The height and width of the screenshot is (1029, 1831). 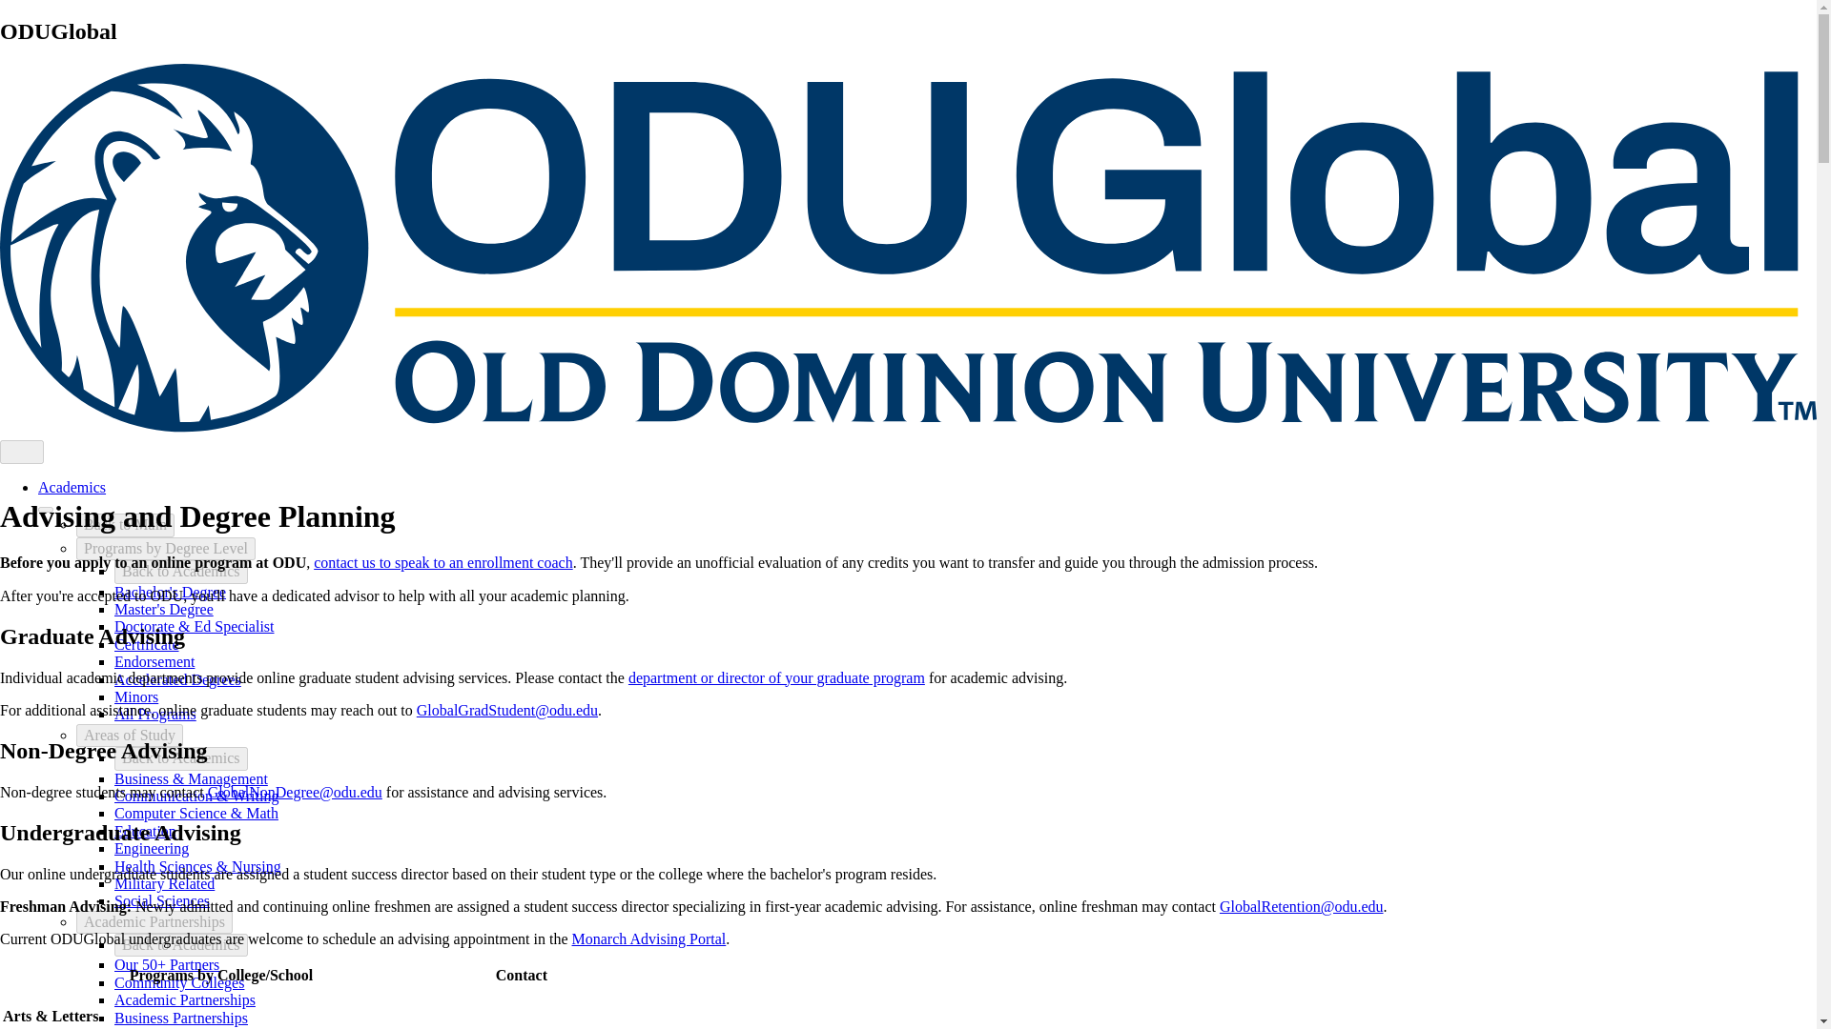 What do you see at coordinates (177, 680) in the screenshot?
I see `Accelerated Degrees` at bounding box center [177, 680].